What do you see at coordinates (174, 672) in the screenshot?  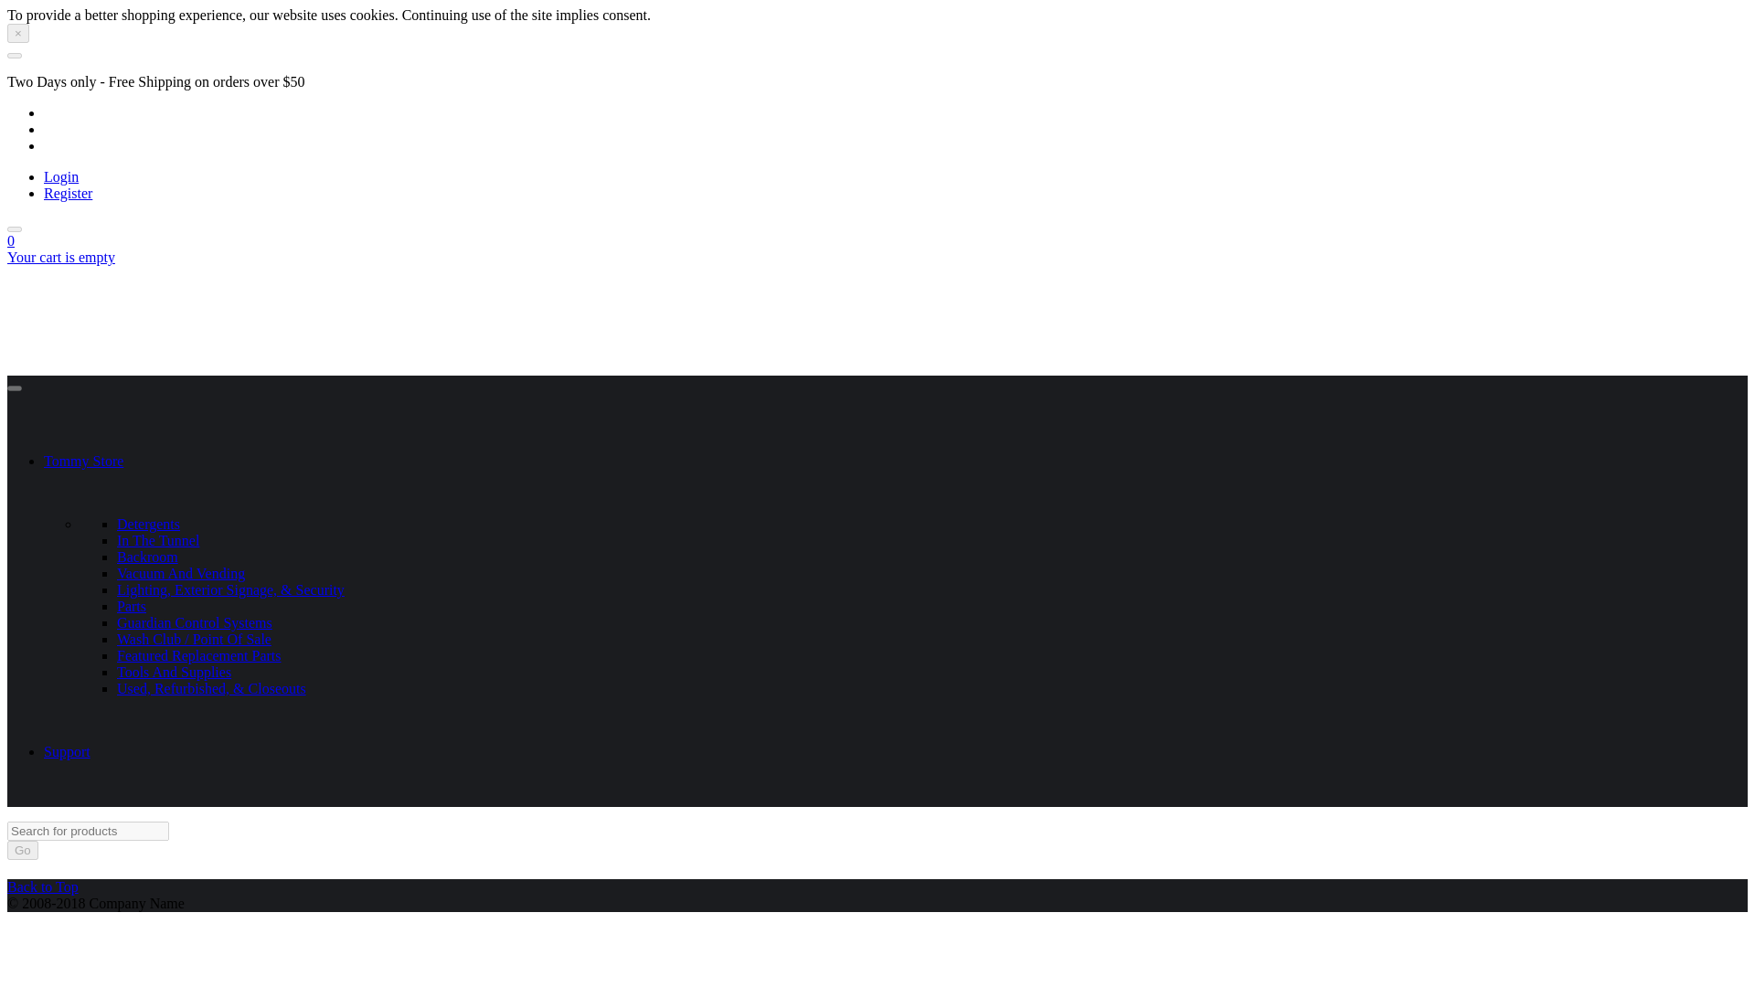 I see `Tools And Supplies` at bounding box center [174, 672].